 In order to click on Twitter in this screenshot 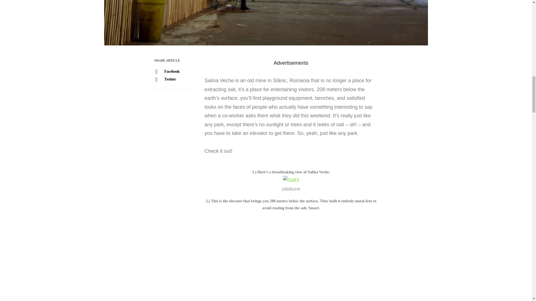, I will do `click(173, 79)`.